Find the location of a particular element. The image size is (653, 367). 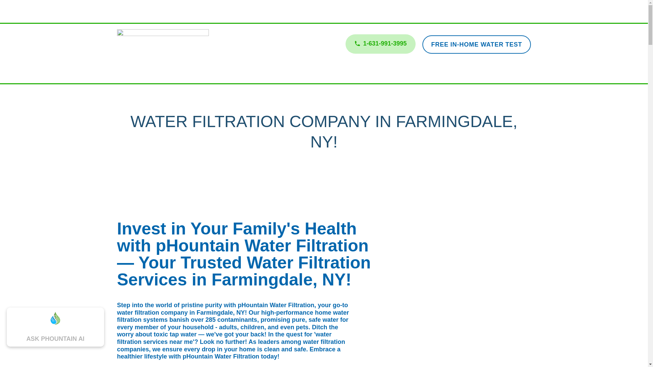

ASK PHOUNTAIN AI is located at coordinates (55, 335).